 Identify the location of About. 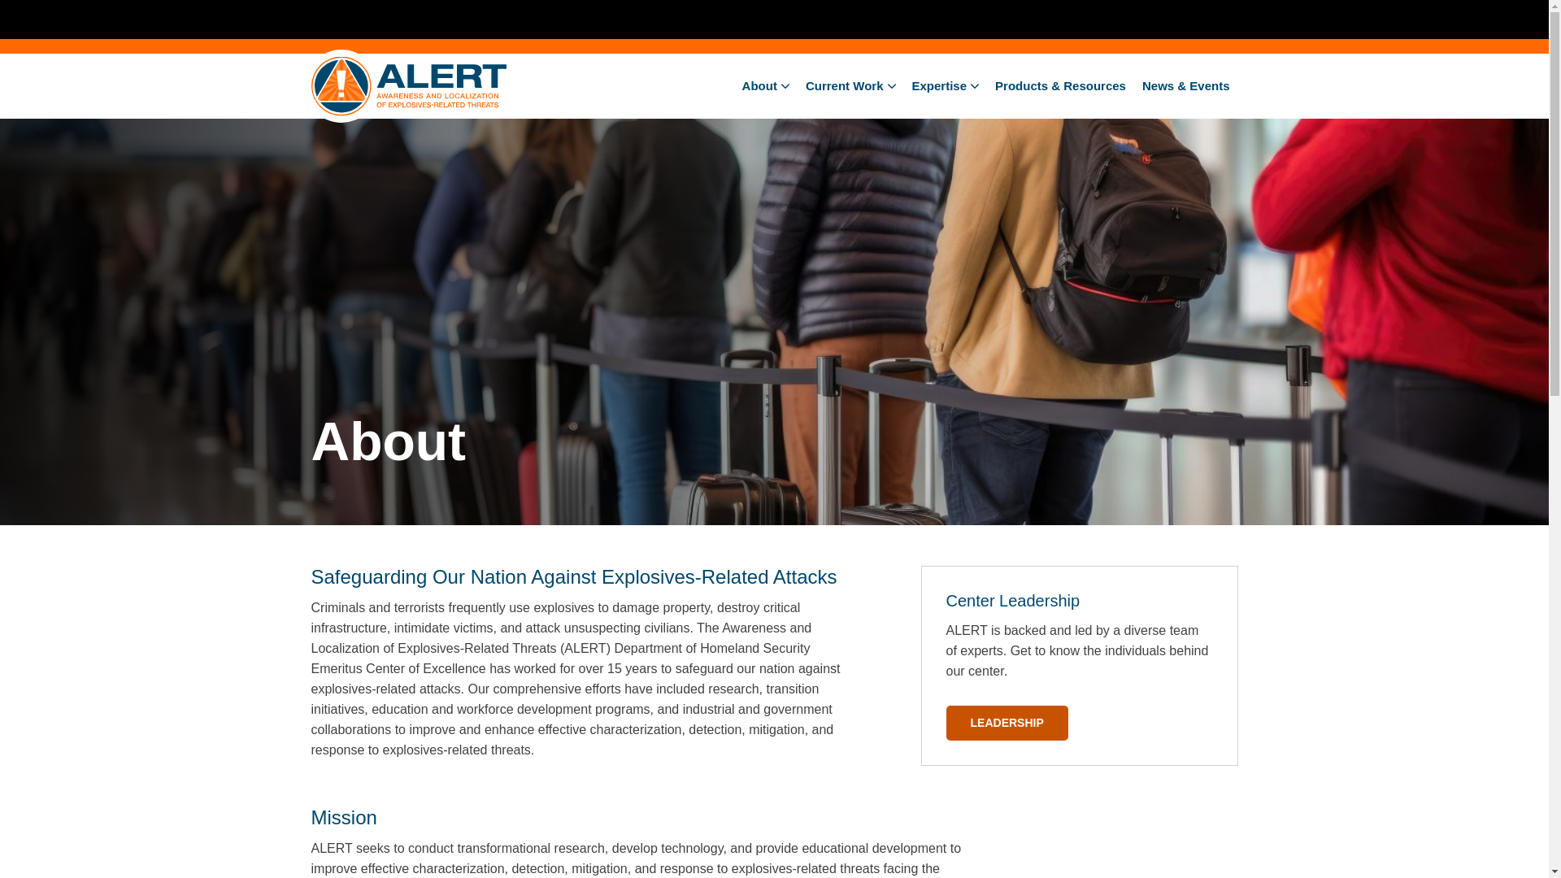
(766, 86).